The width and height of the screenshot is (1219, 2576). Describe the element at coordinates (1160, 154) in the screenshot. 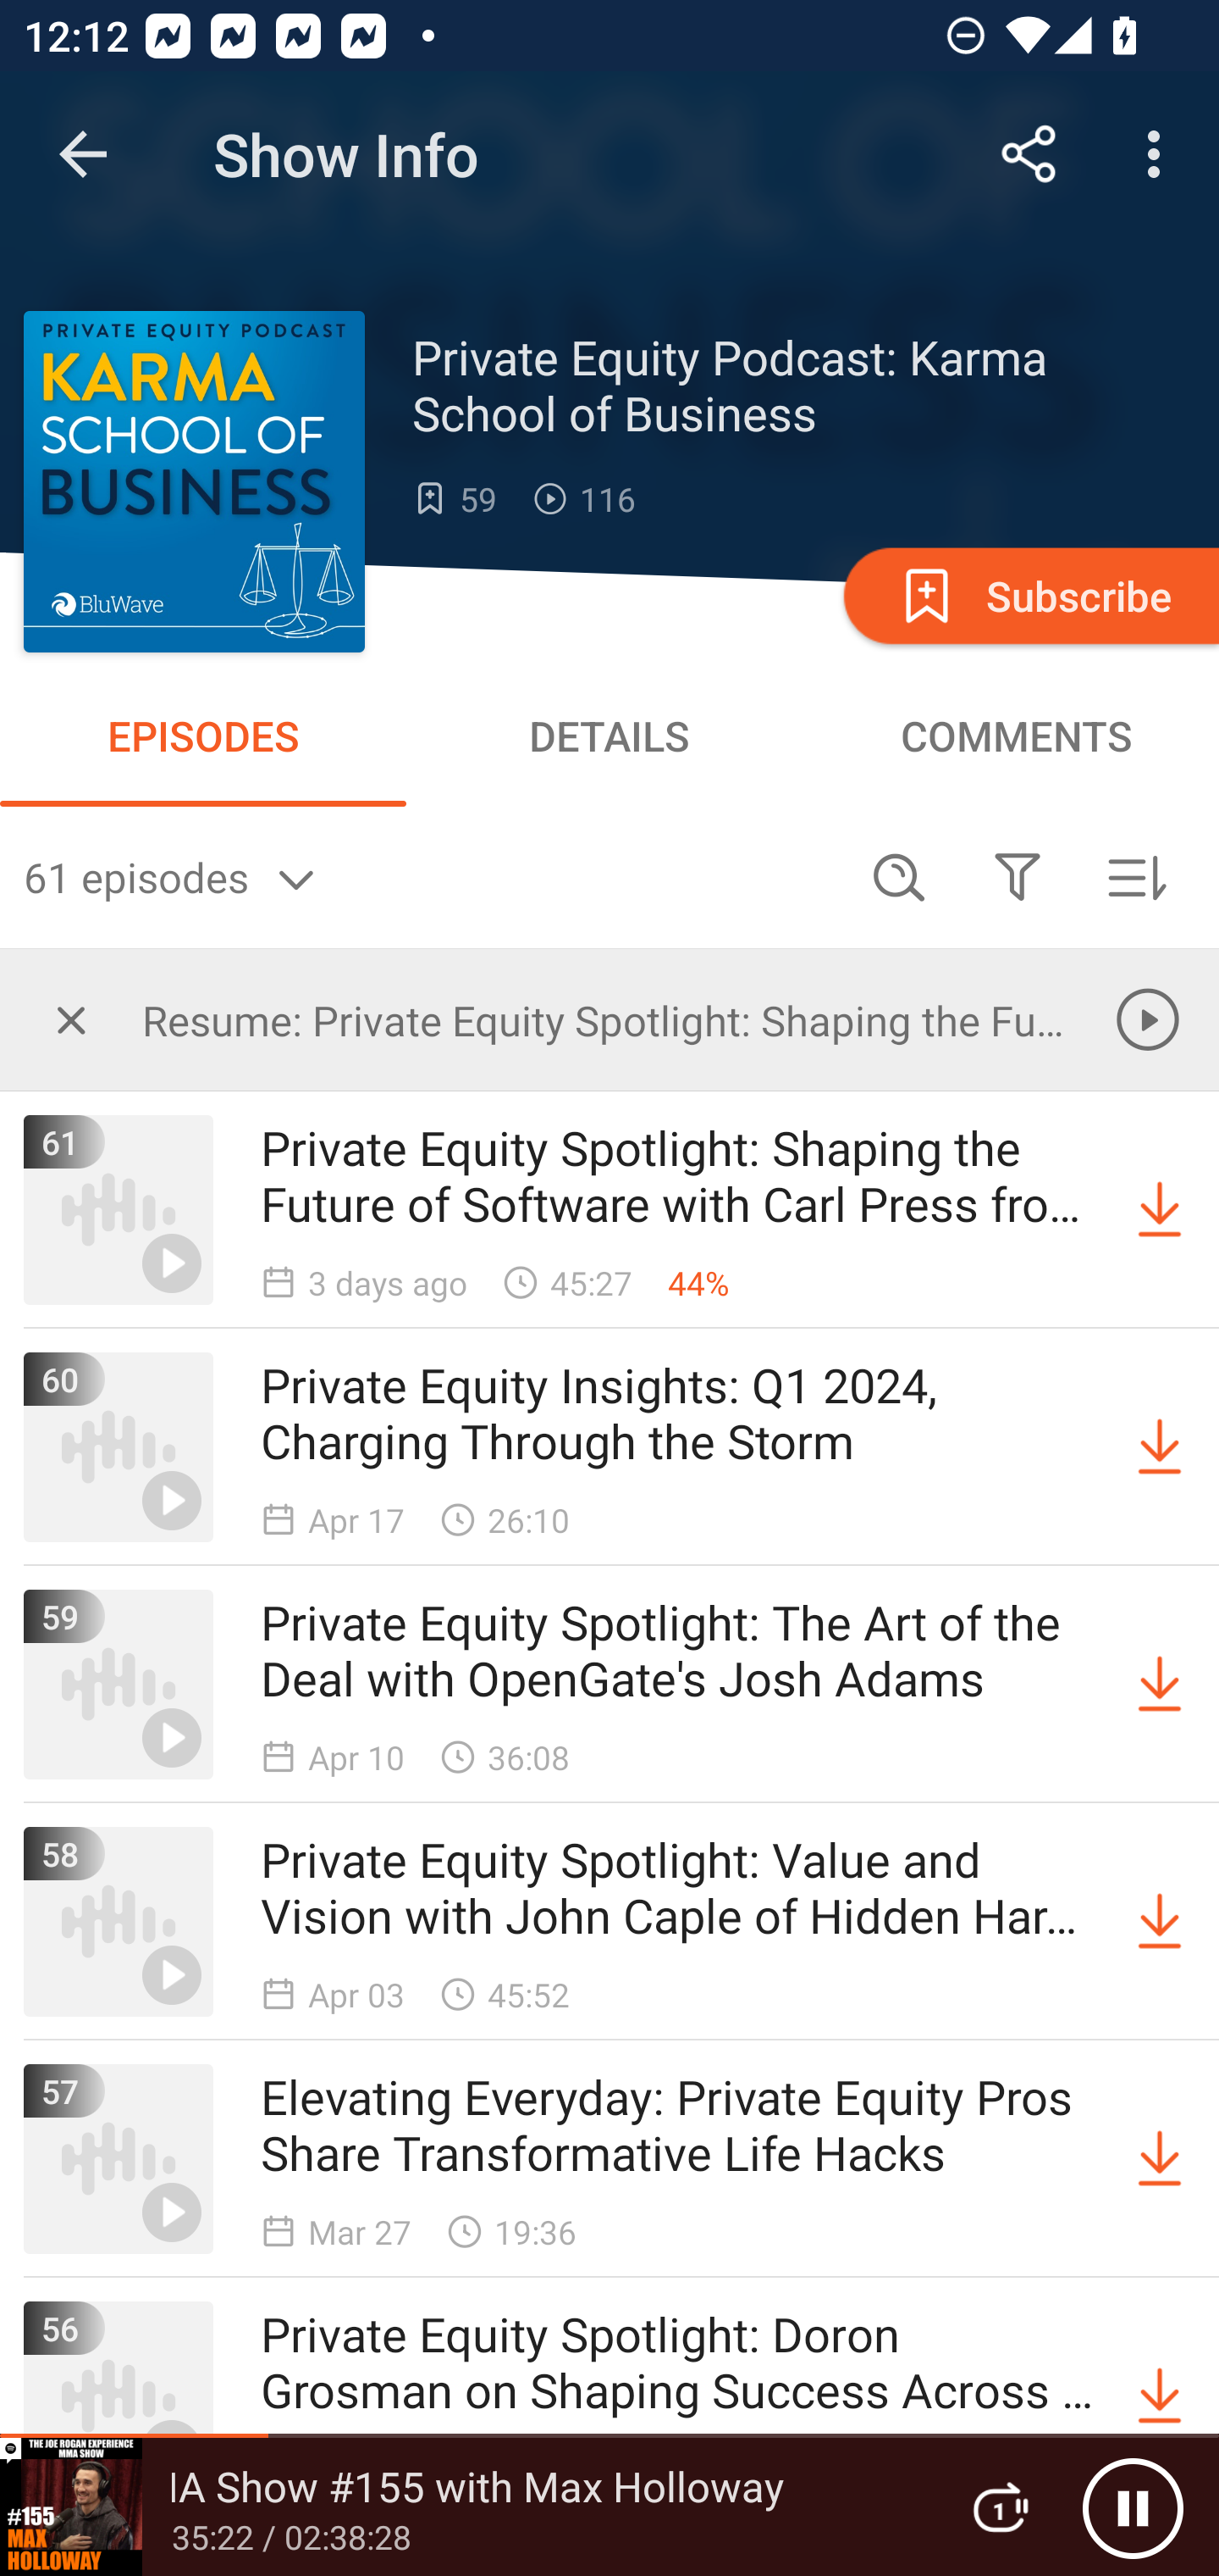

I see `More options` at that location.